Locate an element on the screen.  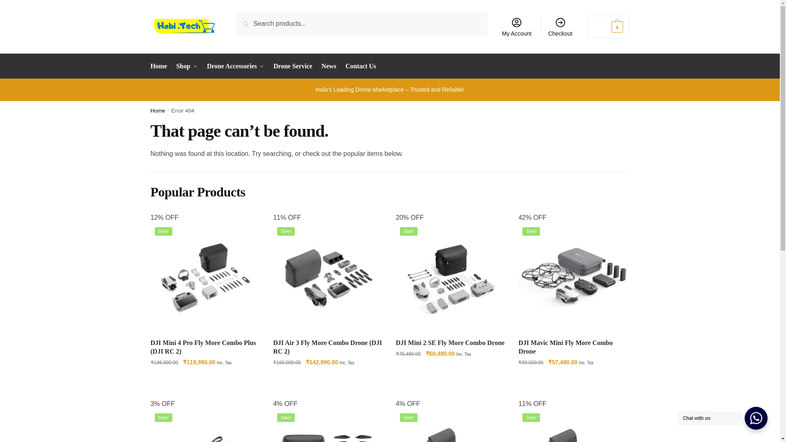
View your shopping cart is located at coordinates (608, 26).